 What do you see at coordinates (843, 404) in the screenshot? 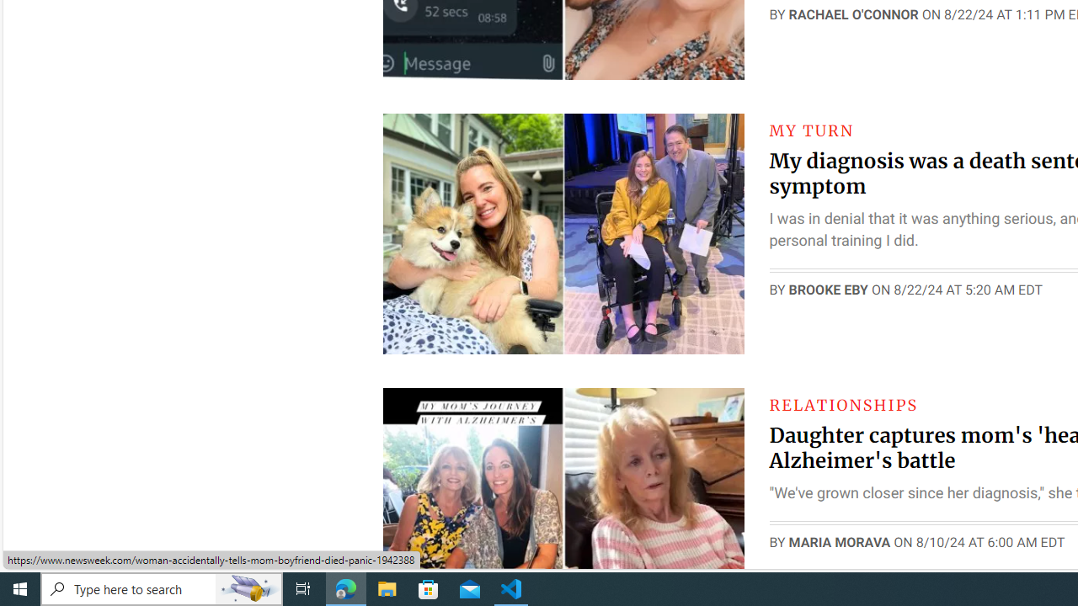
I see `RELATIONSHIPS` at bounding box center [843, 404].